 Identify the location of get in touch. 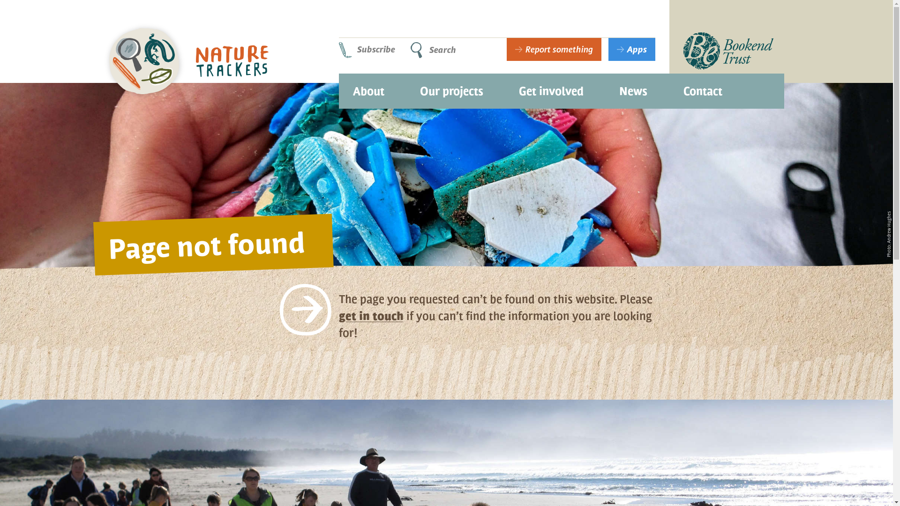
(371, 316).